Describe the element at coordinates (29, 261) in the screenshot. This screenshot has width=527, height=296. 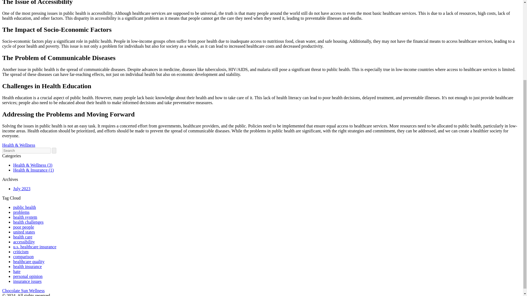
I see `healthcare quality` at that location.